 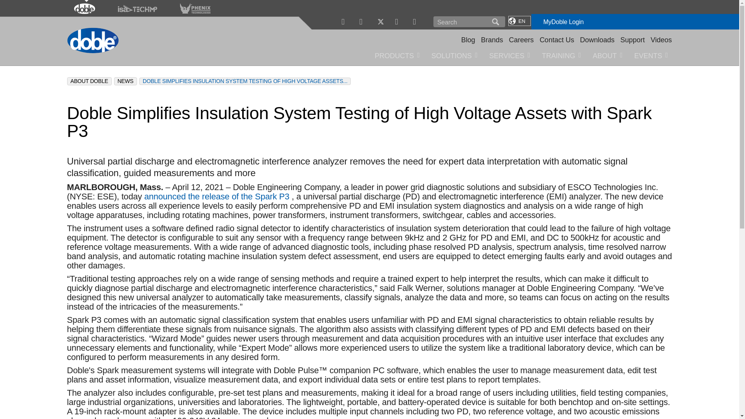 I want to click on SEARCH, so click(x=495, y=22).